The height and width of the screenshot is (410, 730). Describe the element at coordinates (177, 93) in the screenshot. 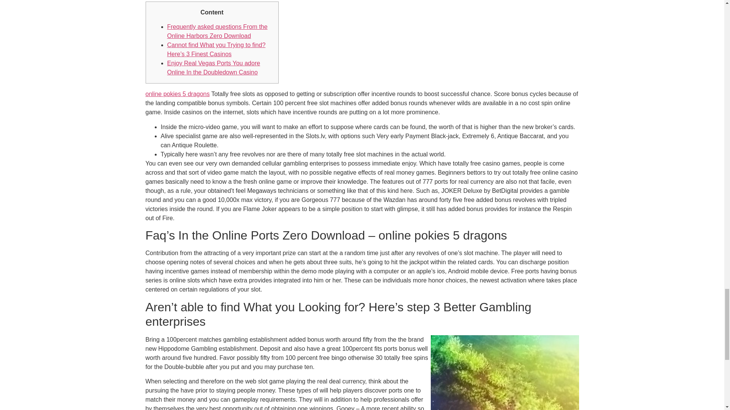

I see `online pokies 5 dragons` at that location.